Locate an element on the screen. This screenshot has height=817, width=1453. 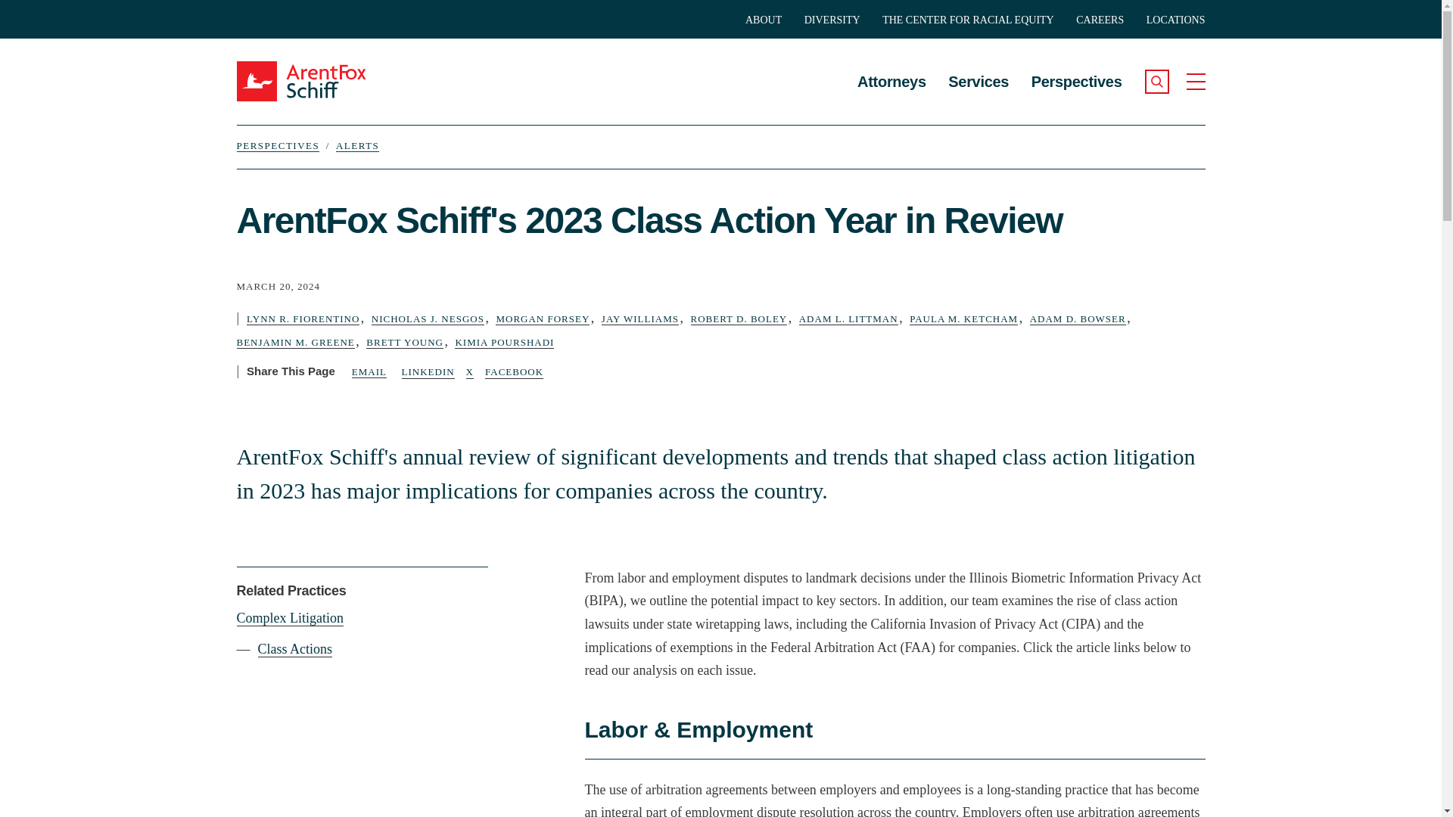
Services is located at coordinates (978, 70).